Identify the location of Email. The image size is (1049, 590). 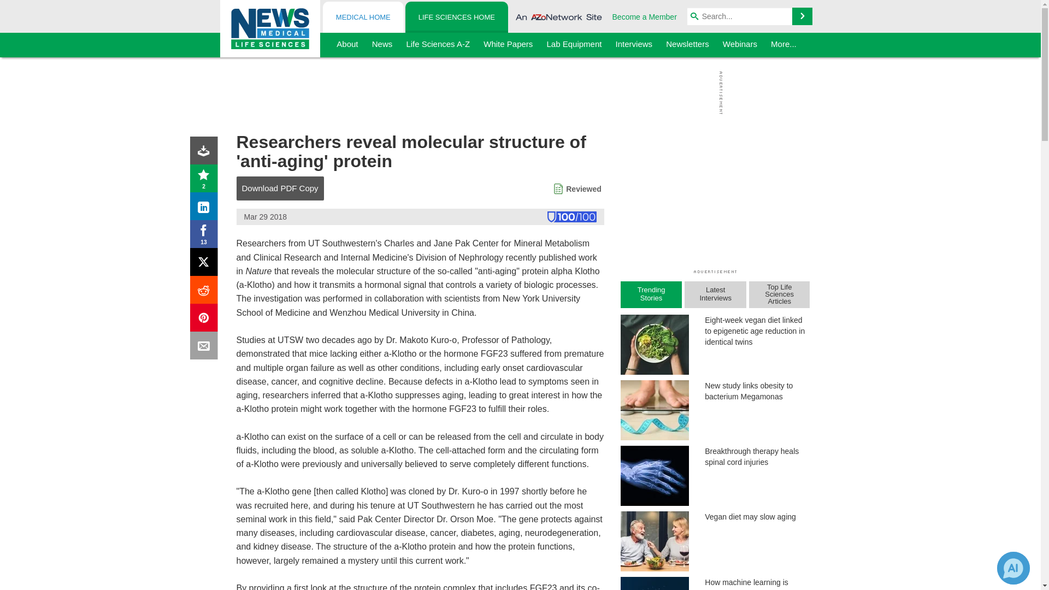
(206, 347).